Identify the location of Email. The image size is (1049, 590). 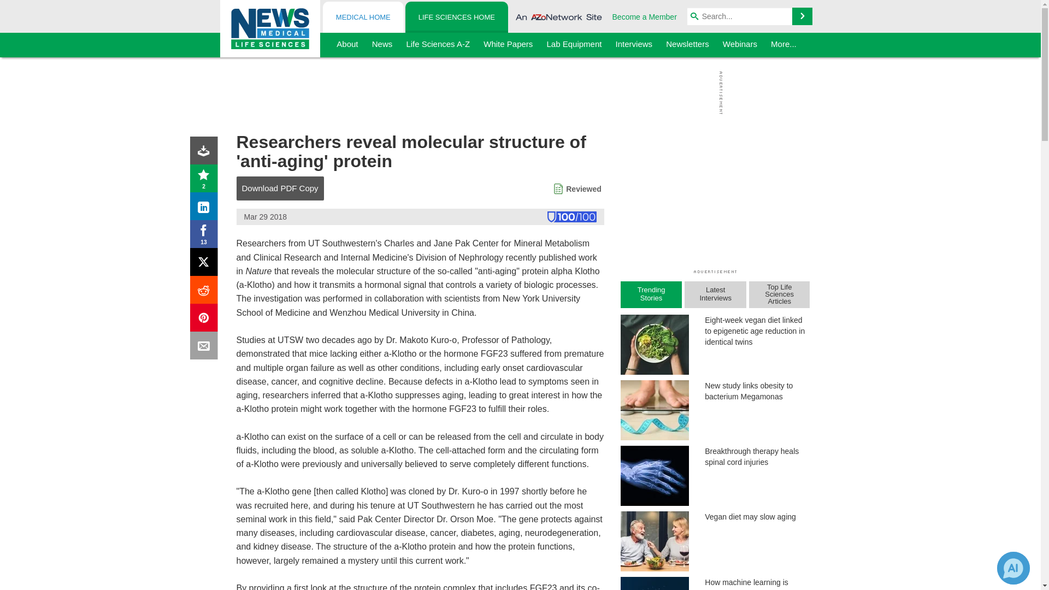
(206, 347).